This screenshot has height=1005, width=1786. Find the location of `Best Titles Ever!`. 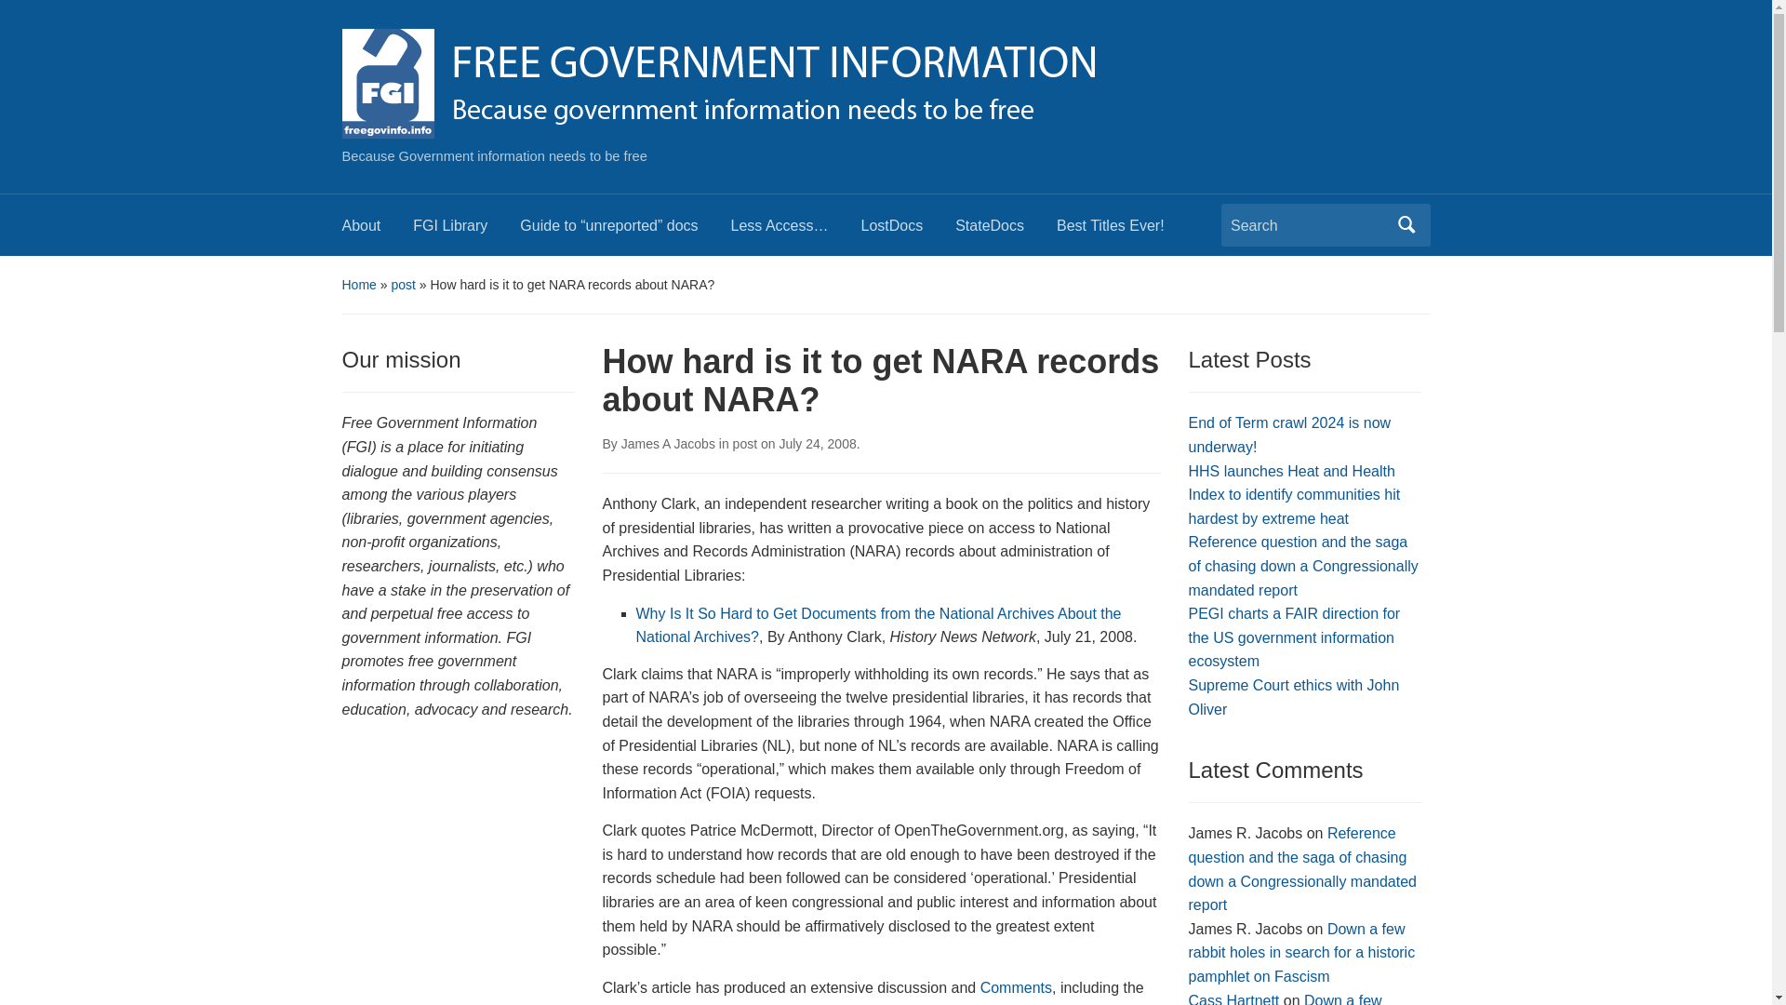

Best Titles Ever! is located at coordinates (1126, 231).